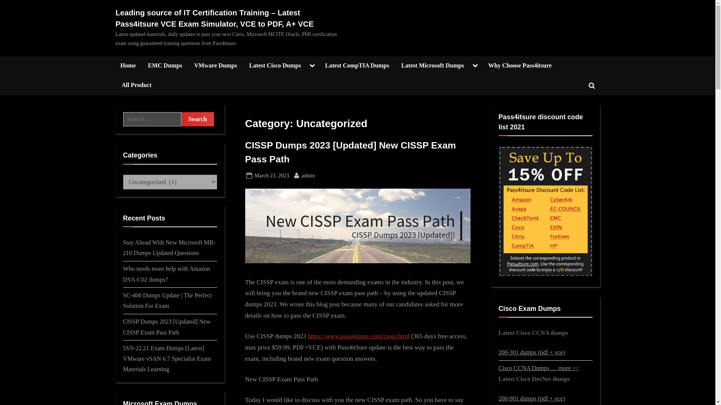 The height and width of the screenshot is (405, 721). I want to click on Toggle search form, so click(198, 119).